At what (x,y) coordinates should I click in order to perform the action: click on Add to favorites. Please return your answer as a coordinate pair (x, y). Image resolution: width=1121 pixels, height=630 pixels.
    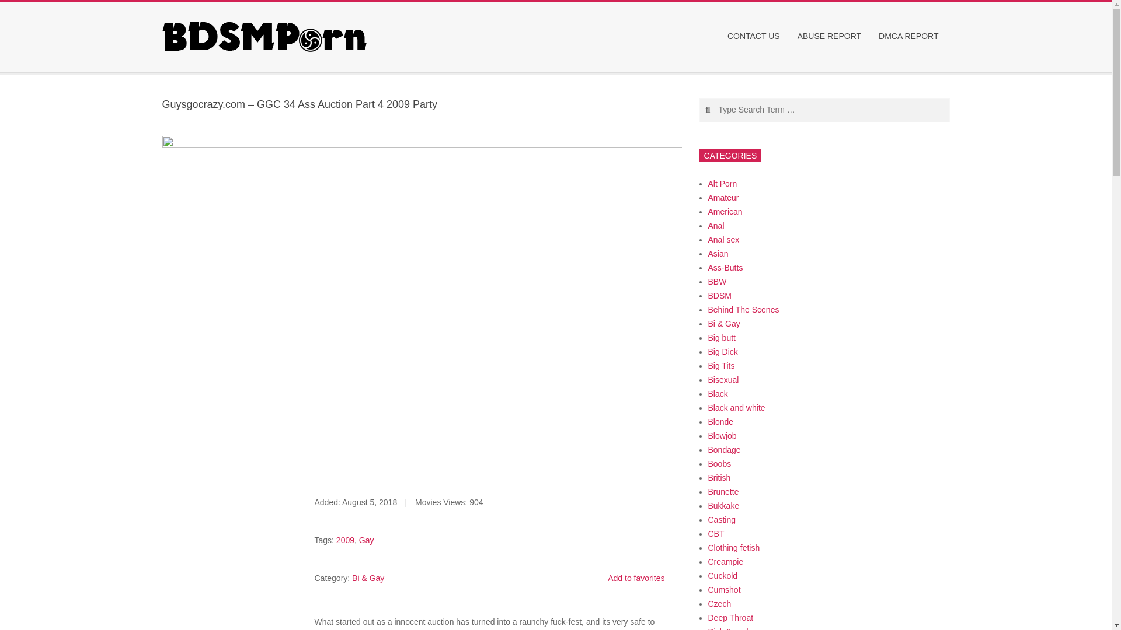
    Looking at the image, I should click on (636, 577).